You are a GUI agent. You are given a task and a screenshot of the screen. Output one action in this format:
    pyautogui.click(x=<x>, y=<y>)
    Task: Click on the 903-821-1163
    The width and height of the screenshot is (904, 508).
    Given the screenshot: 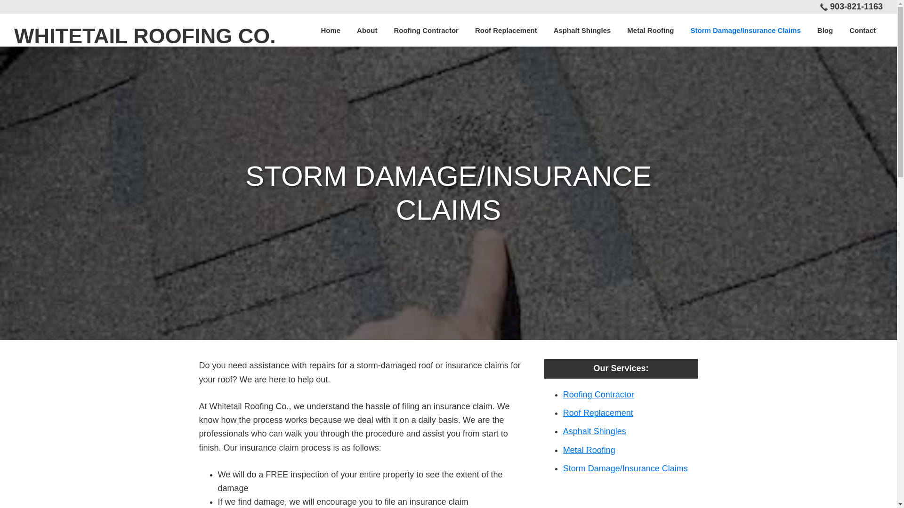 What is the action you would take?
    pyautogui.click(x=856, y=7)
    